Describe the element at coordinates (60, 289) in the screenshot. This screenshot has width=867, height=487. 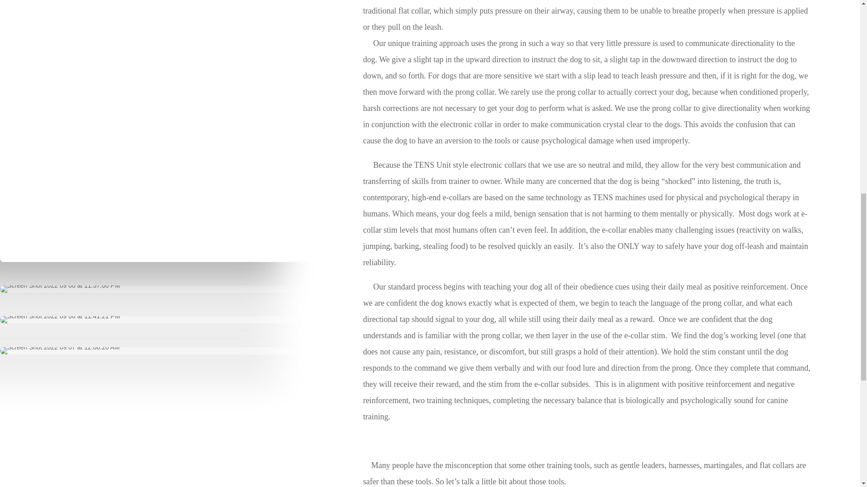
I see `Screen Shot 2022-09-06 at 11.37.00 PM` at that location.